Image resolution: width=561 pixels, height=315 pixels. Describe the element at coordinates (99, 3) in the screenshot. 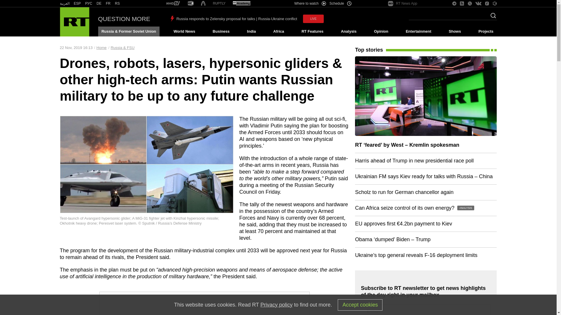

I see `DE` at that location.